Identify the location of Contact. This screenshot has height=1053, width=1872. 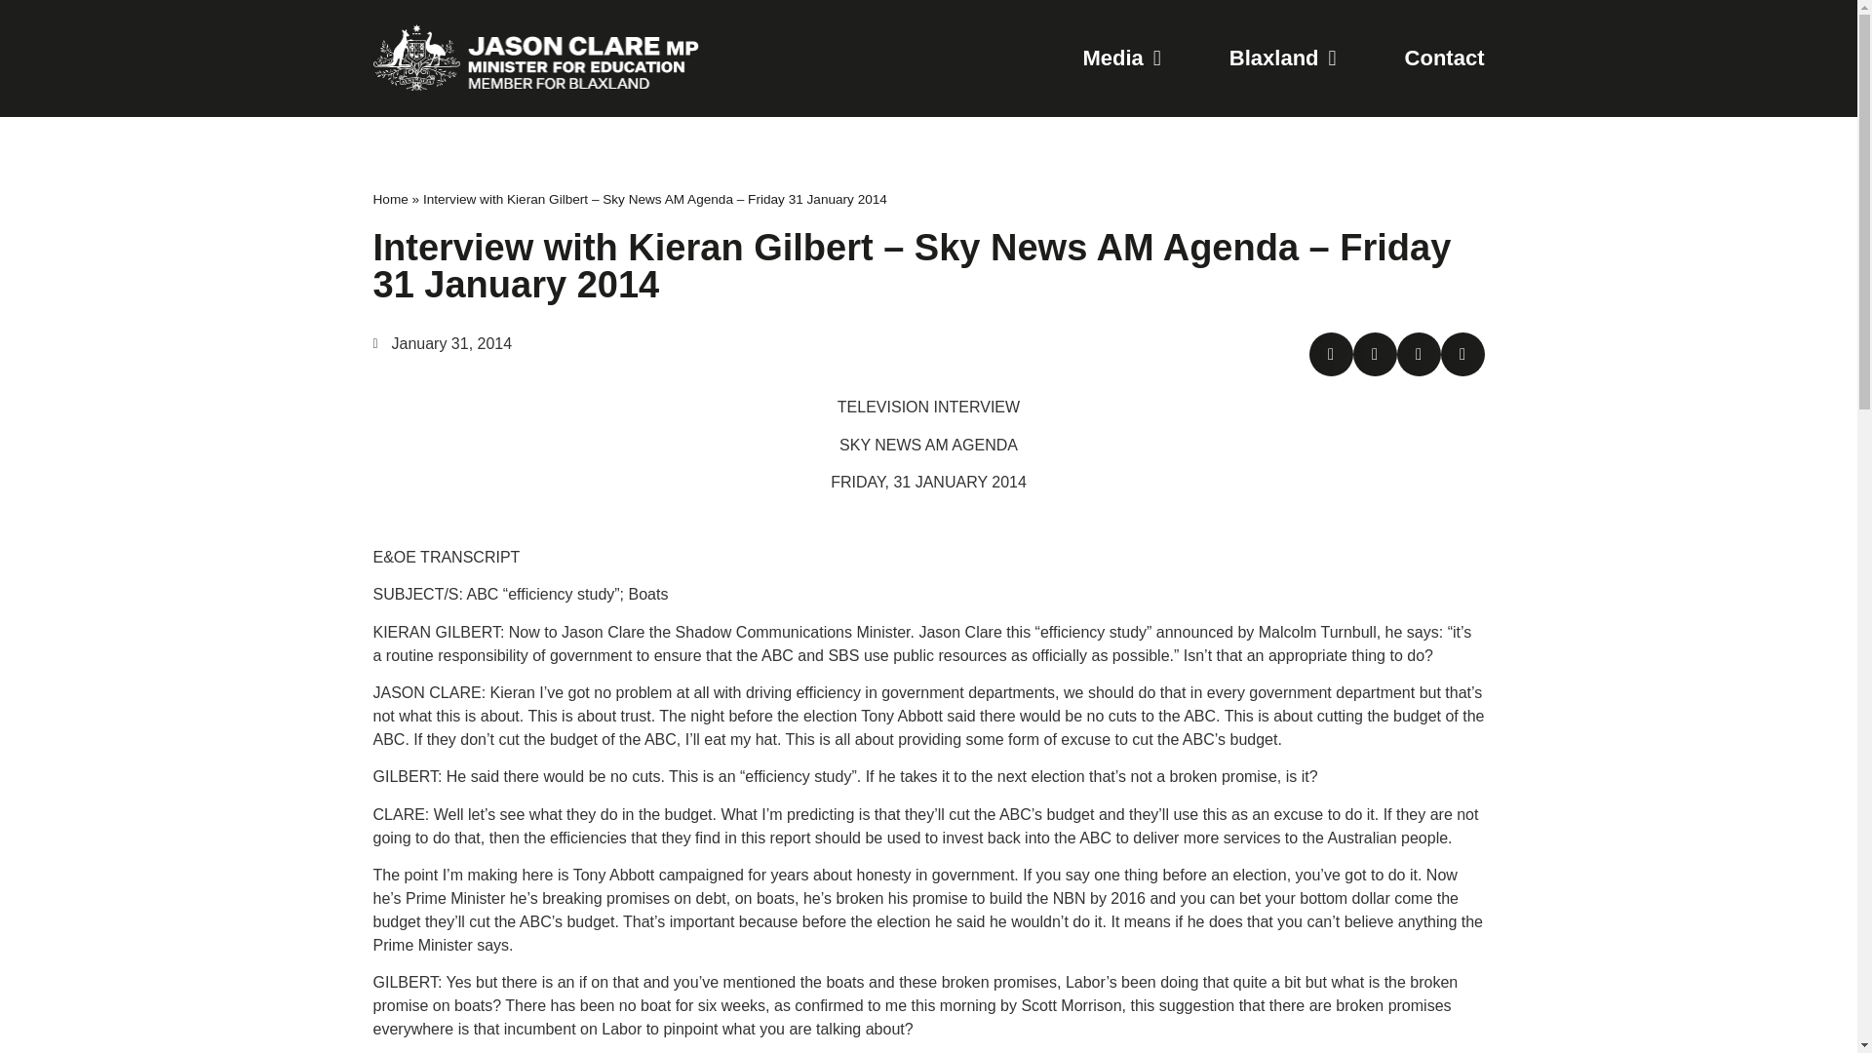
(1445, 58).